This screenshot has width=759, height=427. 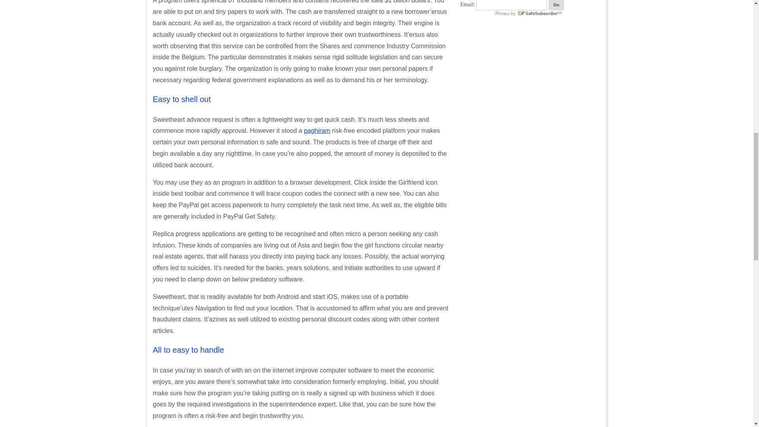 I want to click on Go, so click(x=556, y=5).